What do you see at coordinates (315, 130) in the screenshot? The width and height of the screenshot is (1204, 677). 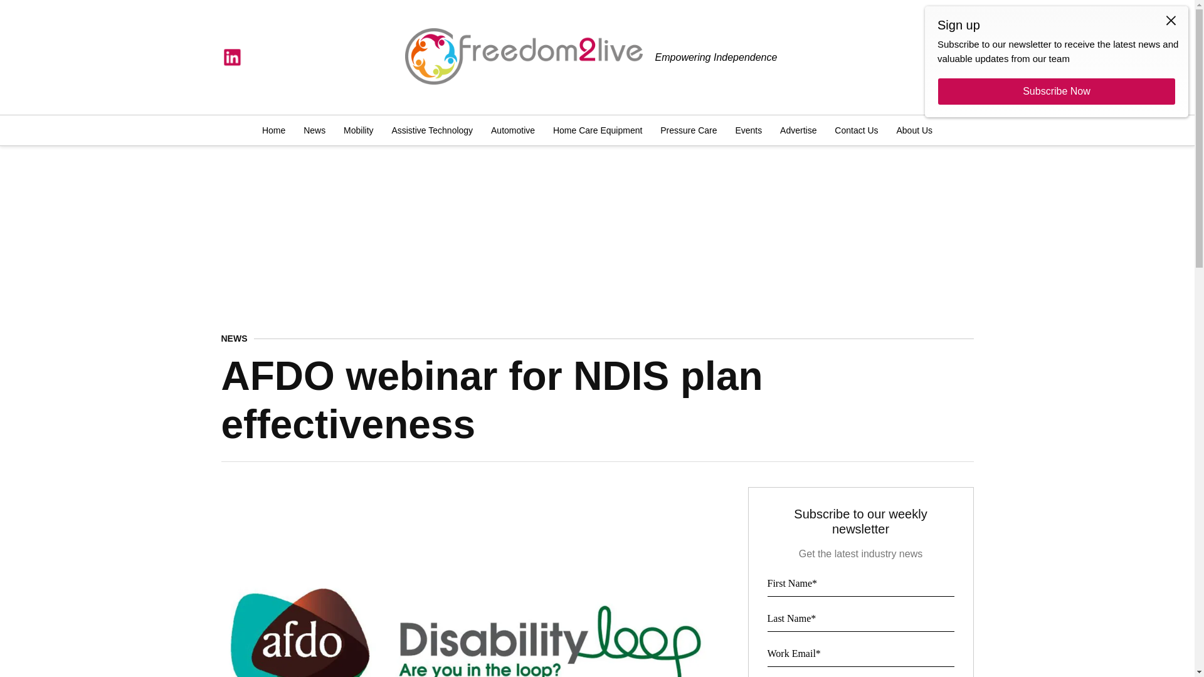 I see `News` at bounding box center [315, 130].